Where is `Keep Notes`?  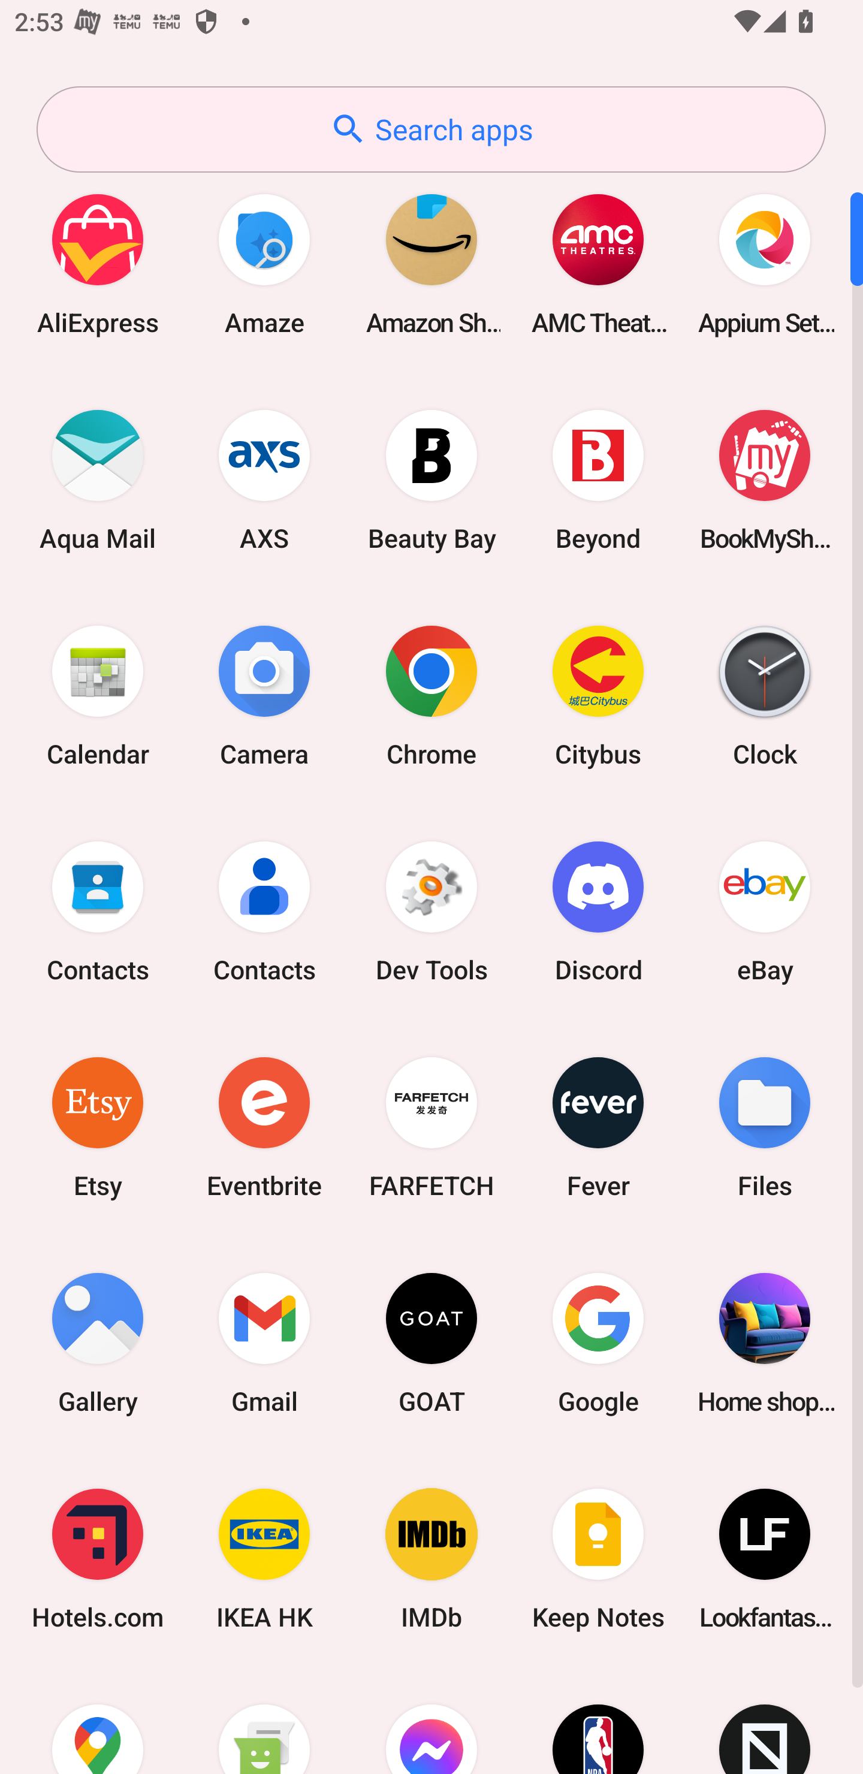 Keep Notes is located at coordinates (598, 1559).